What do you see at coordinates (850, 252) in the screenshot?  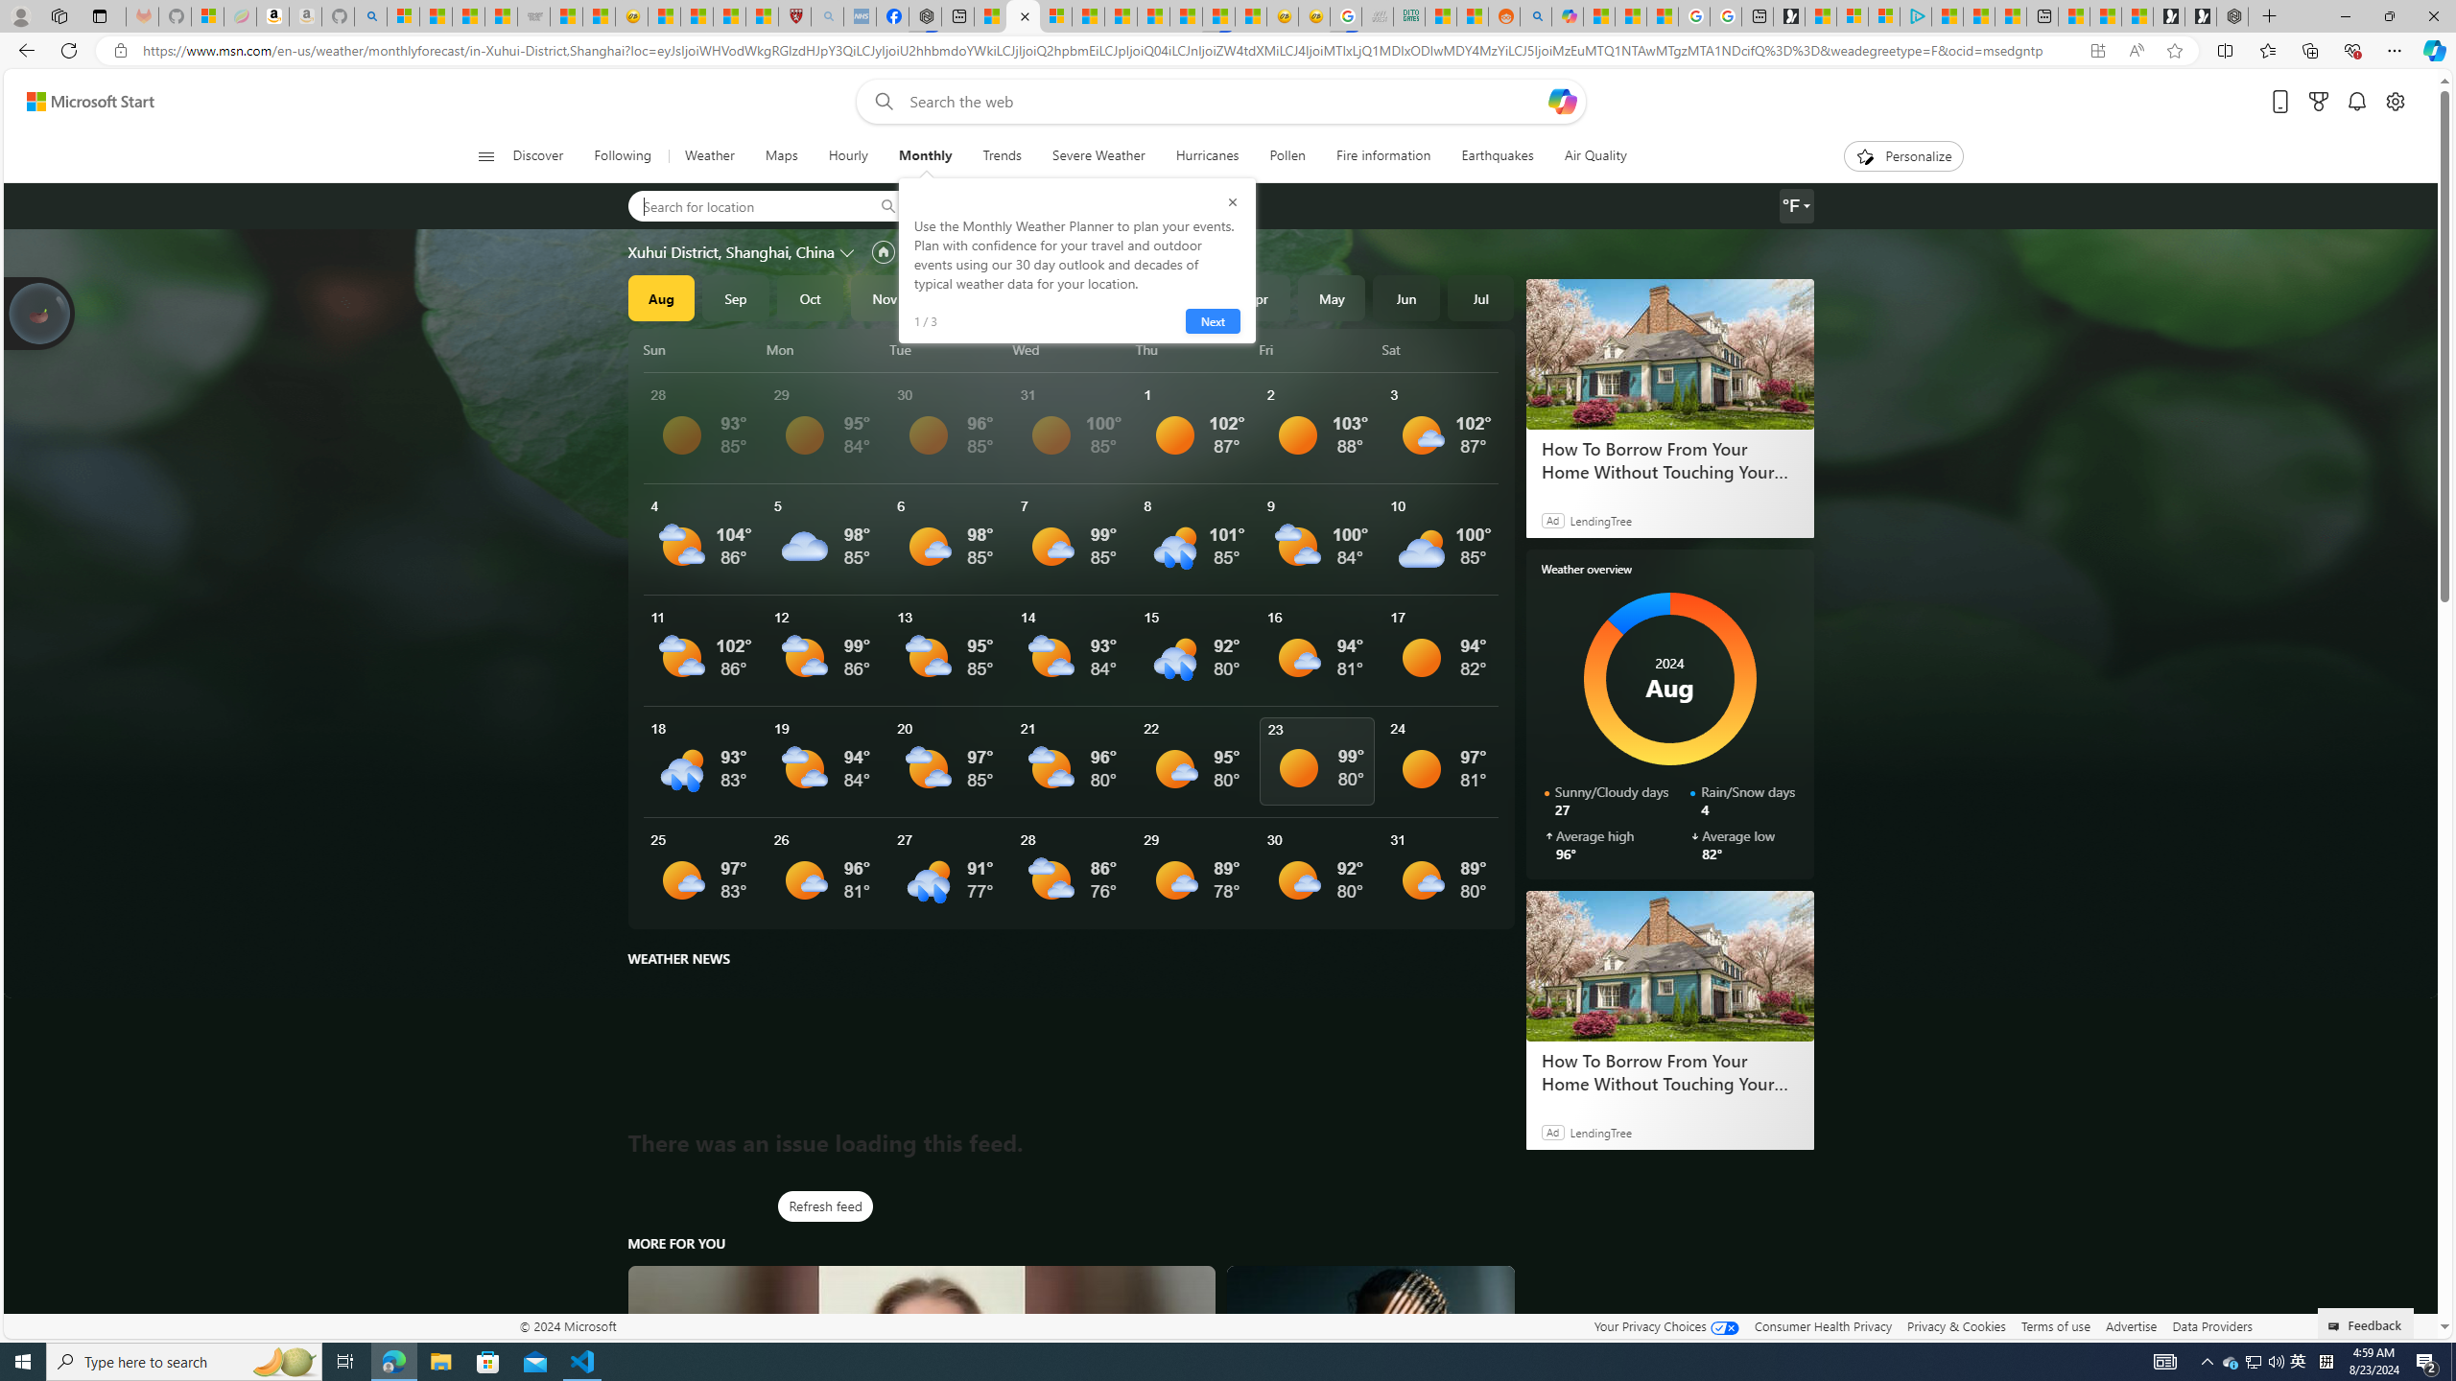 I see `Change location` at bounding box center [850, 252].